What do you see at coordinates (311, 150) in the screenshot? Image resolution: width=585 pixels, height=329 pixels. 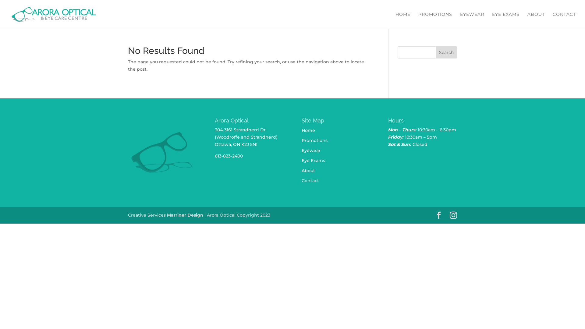 I see `Eyewear` at bounding box center [311, 150].